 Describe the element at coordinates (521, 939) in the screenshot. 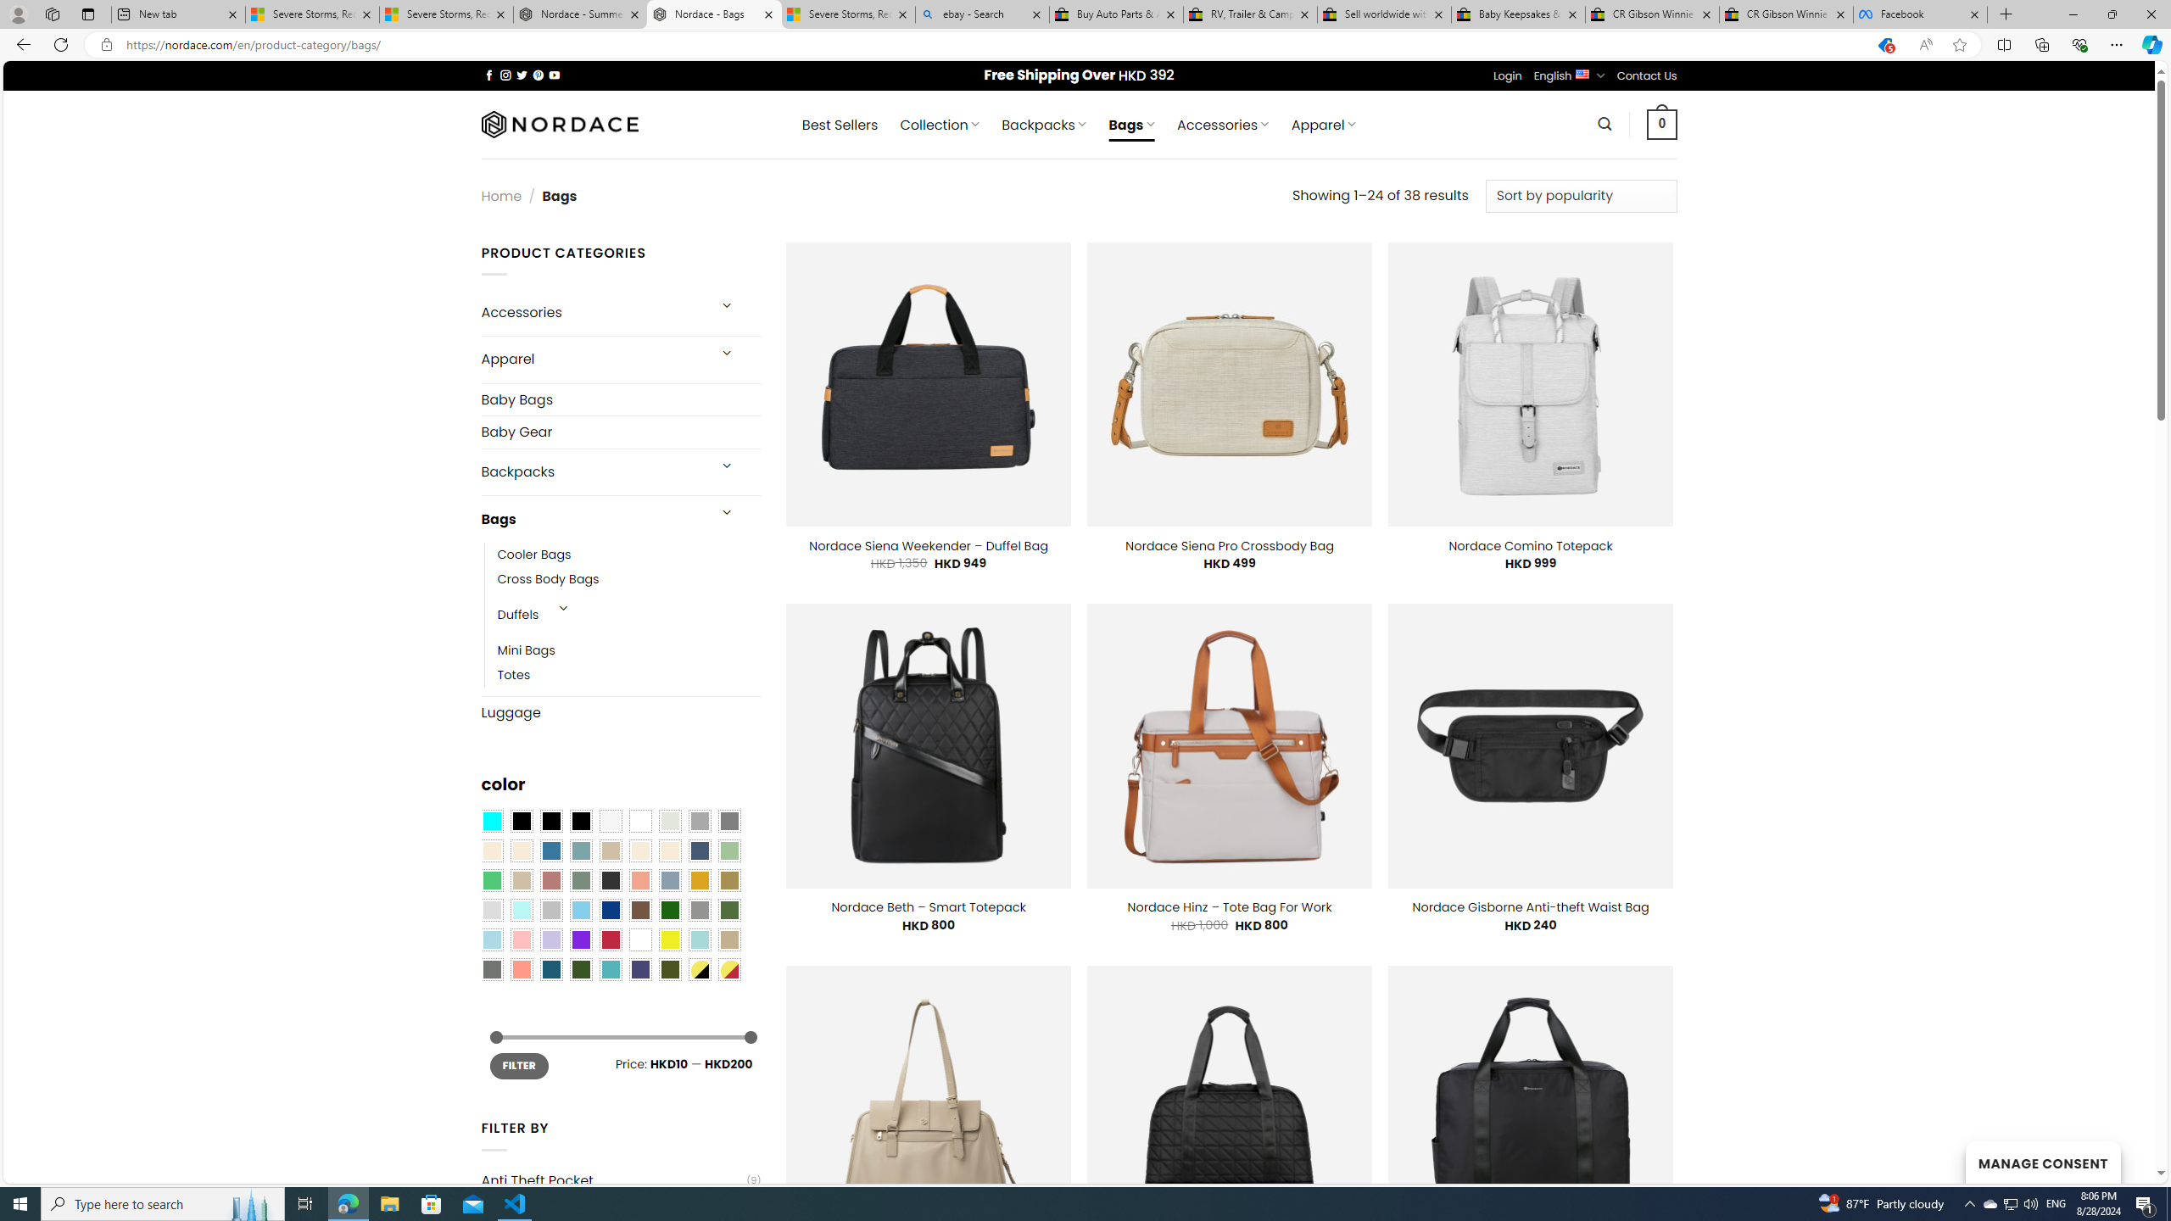

I see `Pink` at that location.